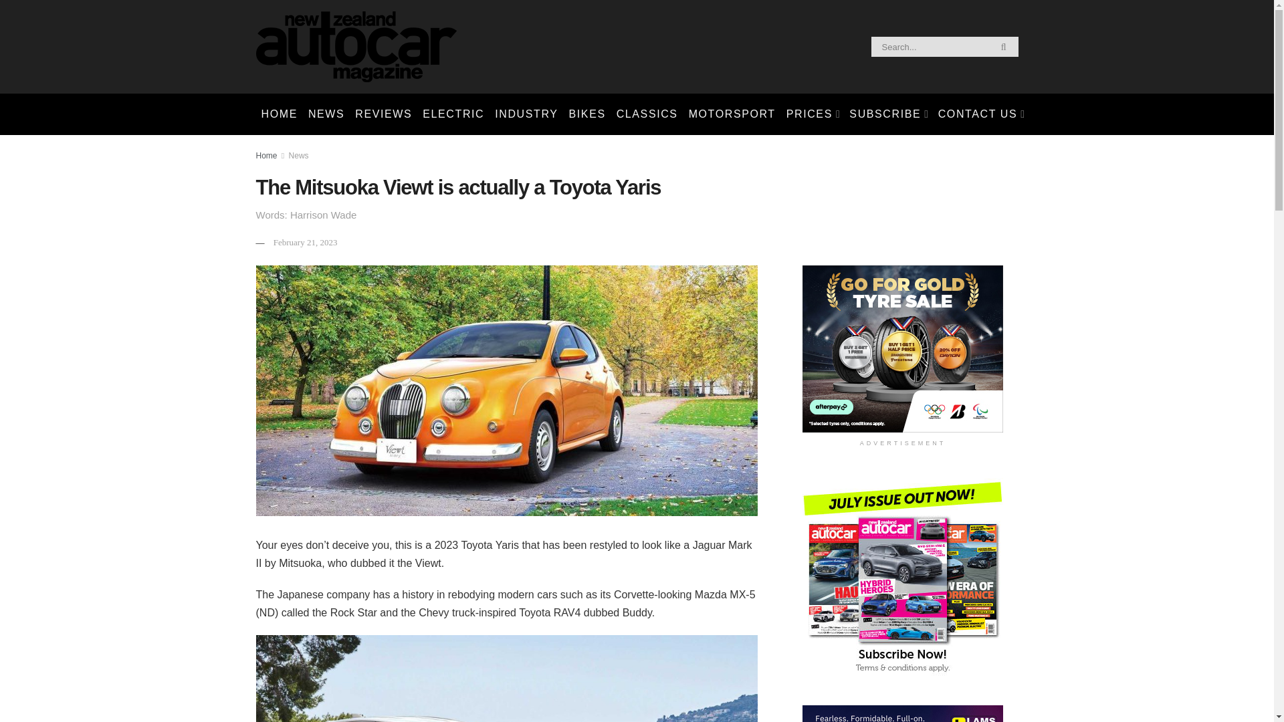 The width and height of the screenshot is (1284, 722). I want to click on INDUSTRY, so click(526, 114).